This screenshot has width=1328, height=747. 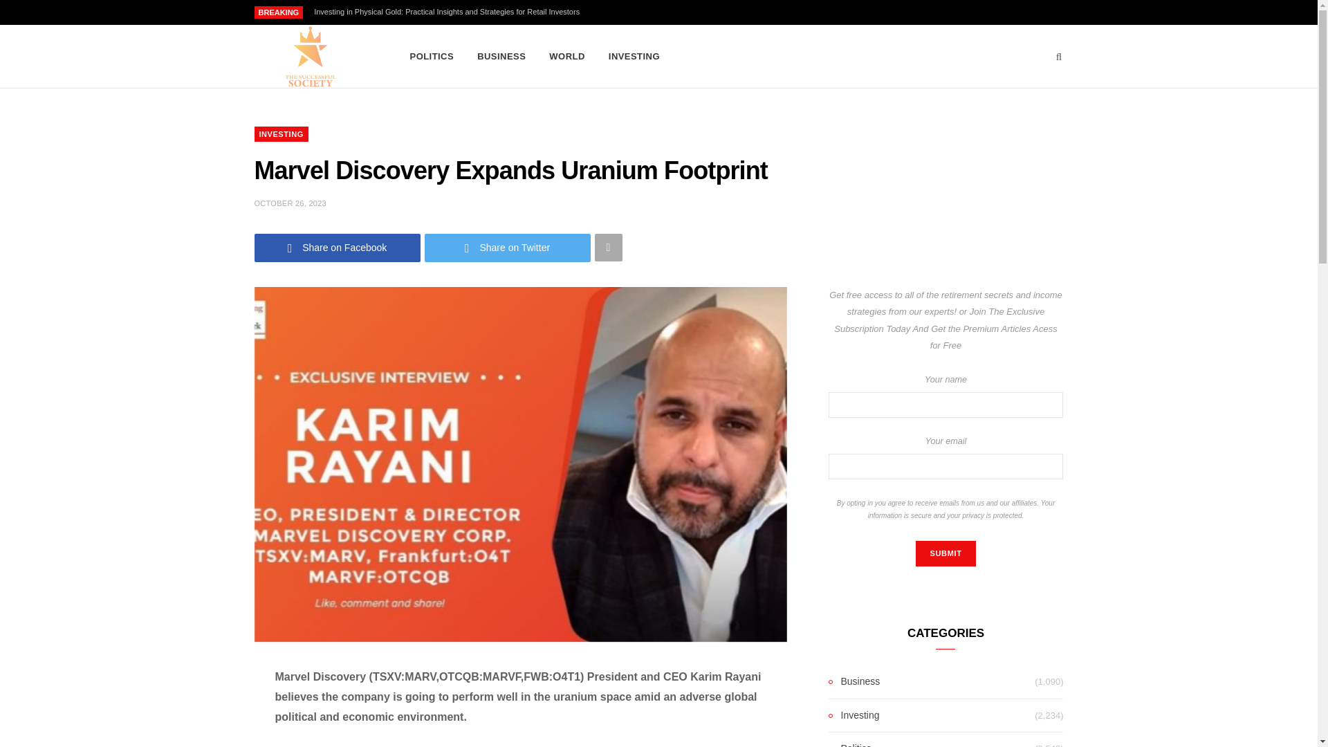 What do you see at coordinates (634, 57) in the screenshot?
I see `INVESTING` at bounding box center [634, 57].